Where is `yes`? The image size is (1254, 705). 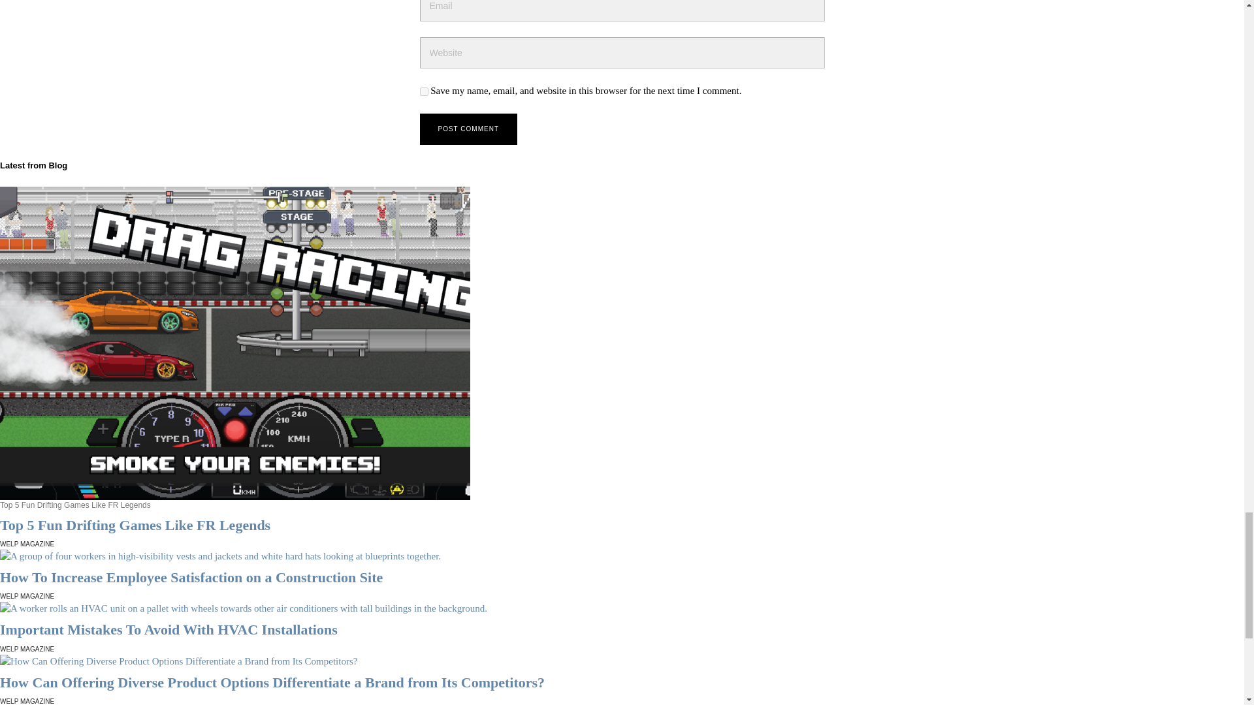 yes is located at coordinates (423, 91).